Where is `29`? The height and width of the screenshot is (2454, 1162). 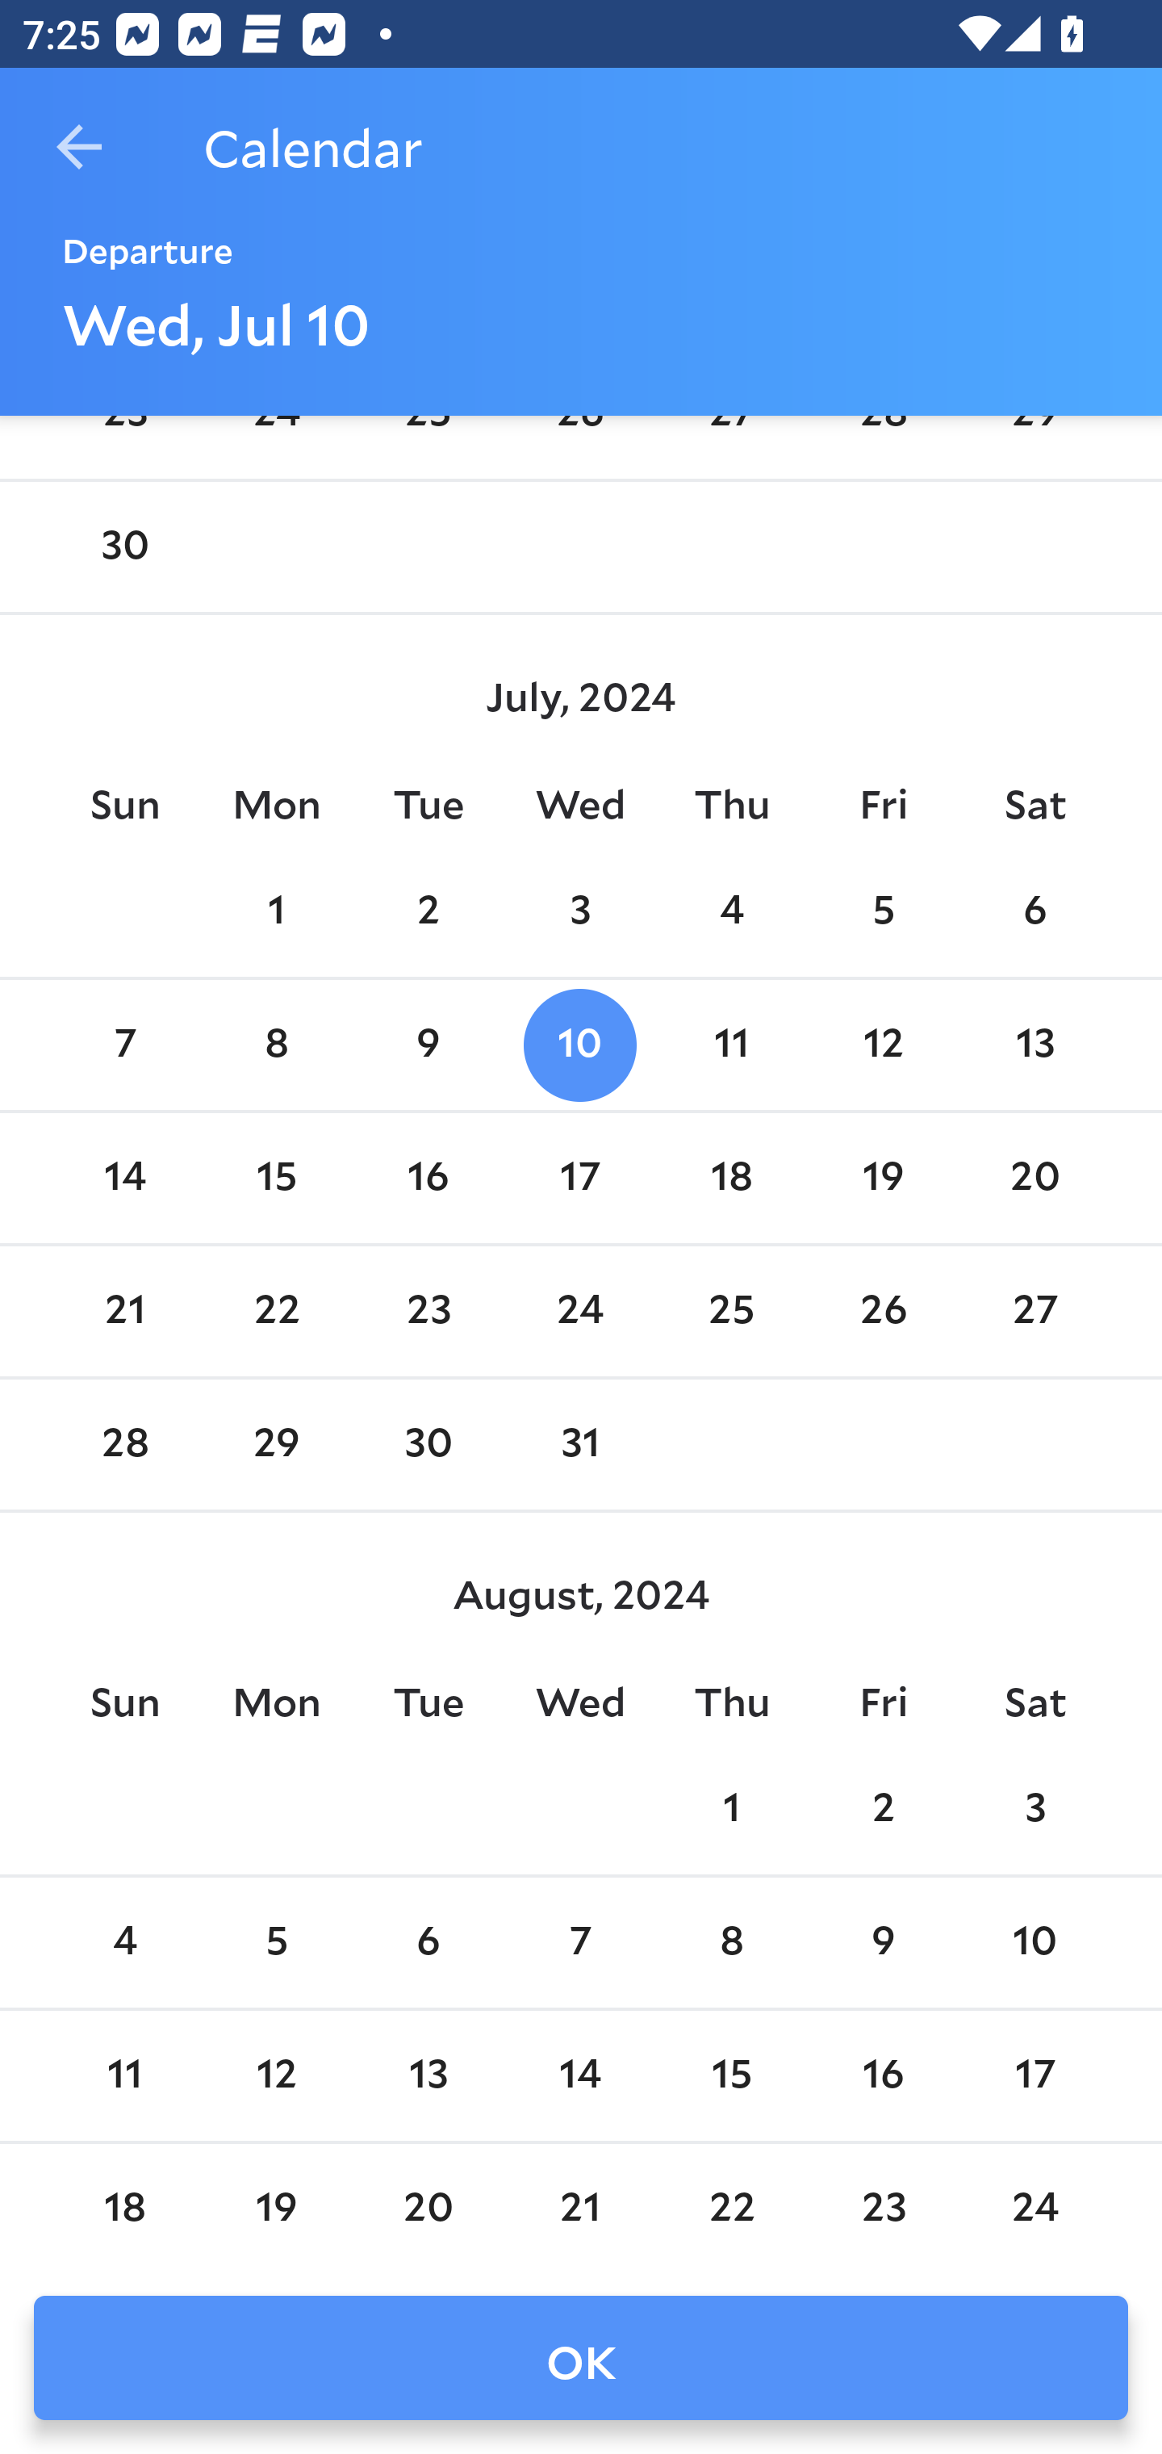
29 is located at coordinates (277, 1445).